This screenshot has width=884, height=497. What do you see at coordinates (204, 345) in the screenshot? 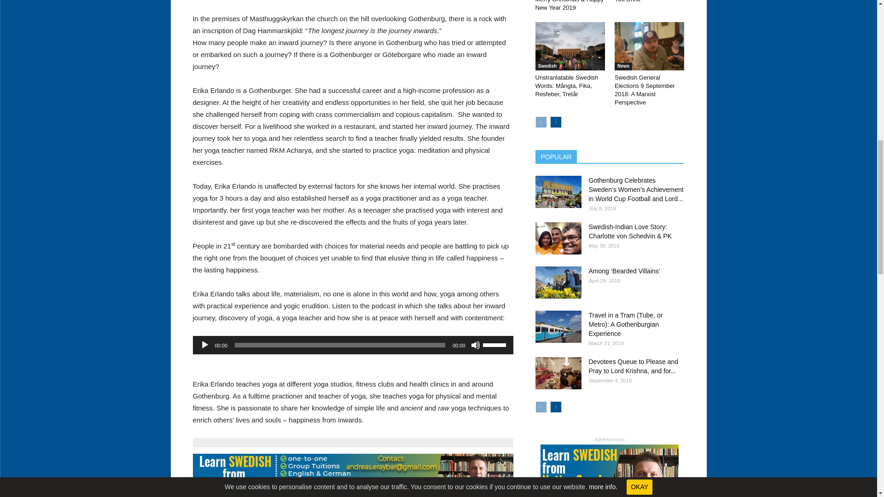
I see `Play` at bounding box center [204, 345].